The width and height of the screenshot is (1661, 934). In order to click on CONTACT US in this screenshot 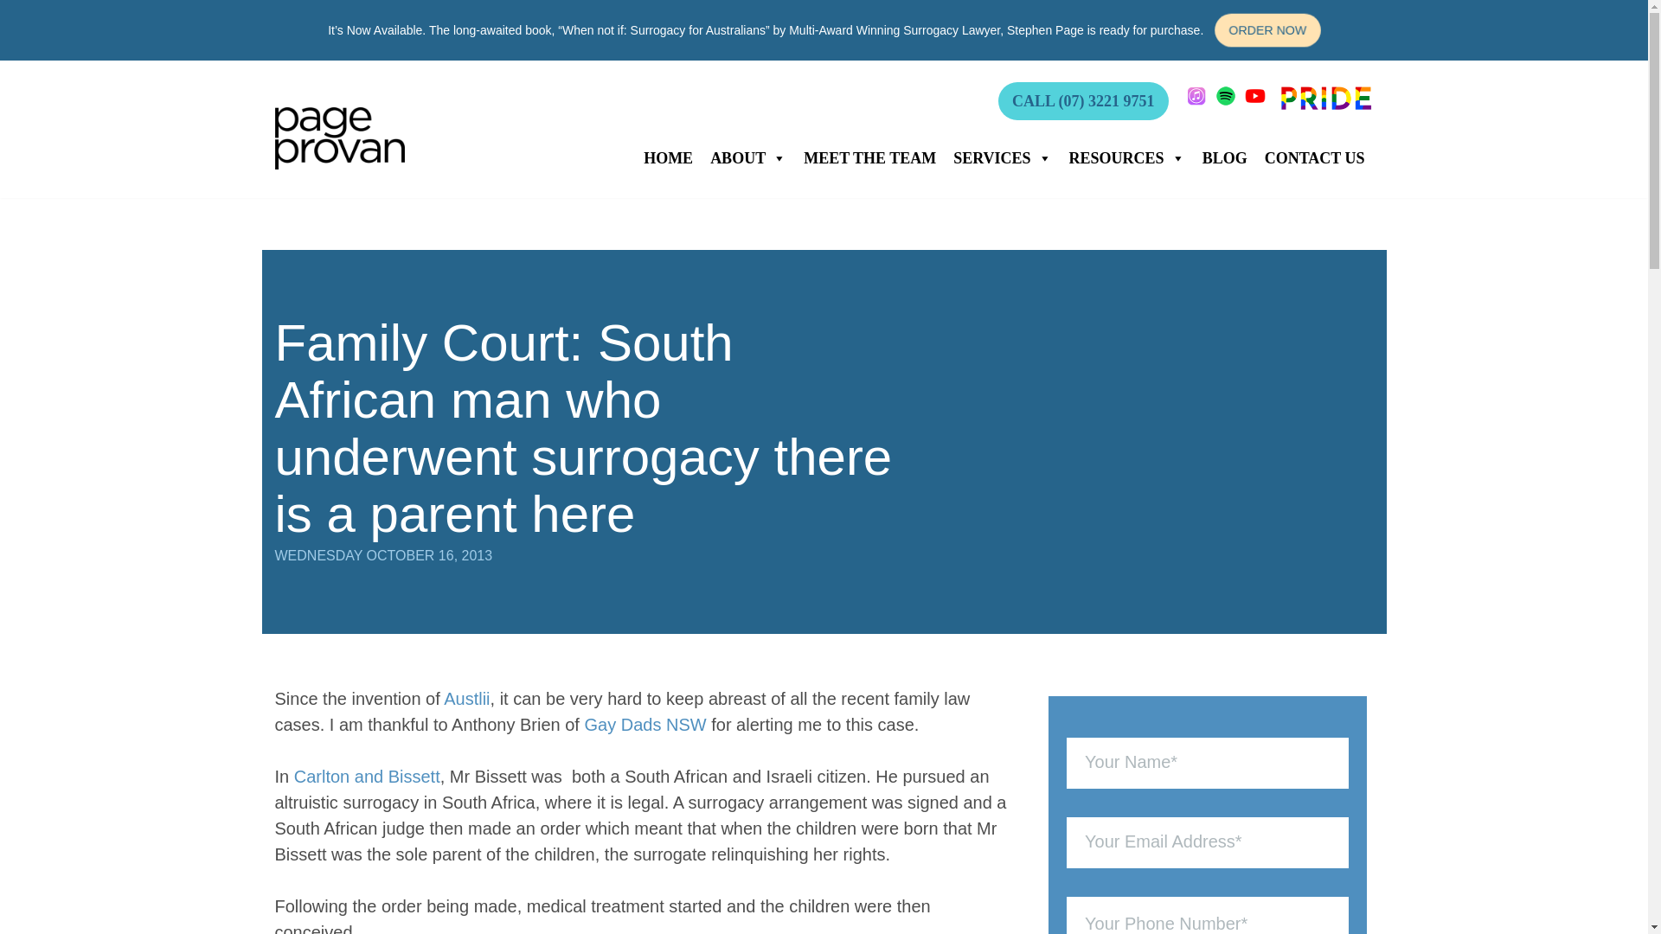, I will do `click(1314, 158)`.